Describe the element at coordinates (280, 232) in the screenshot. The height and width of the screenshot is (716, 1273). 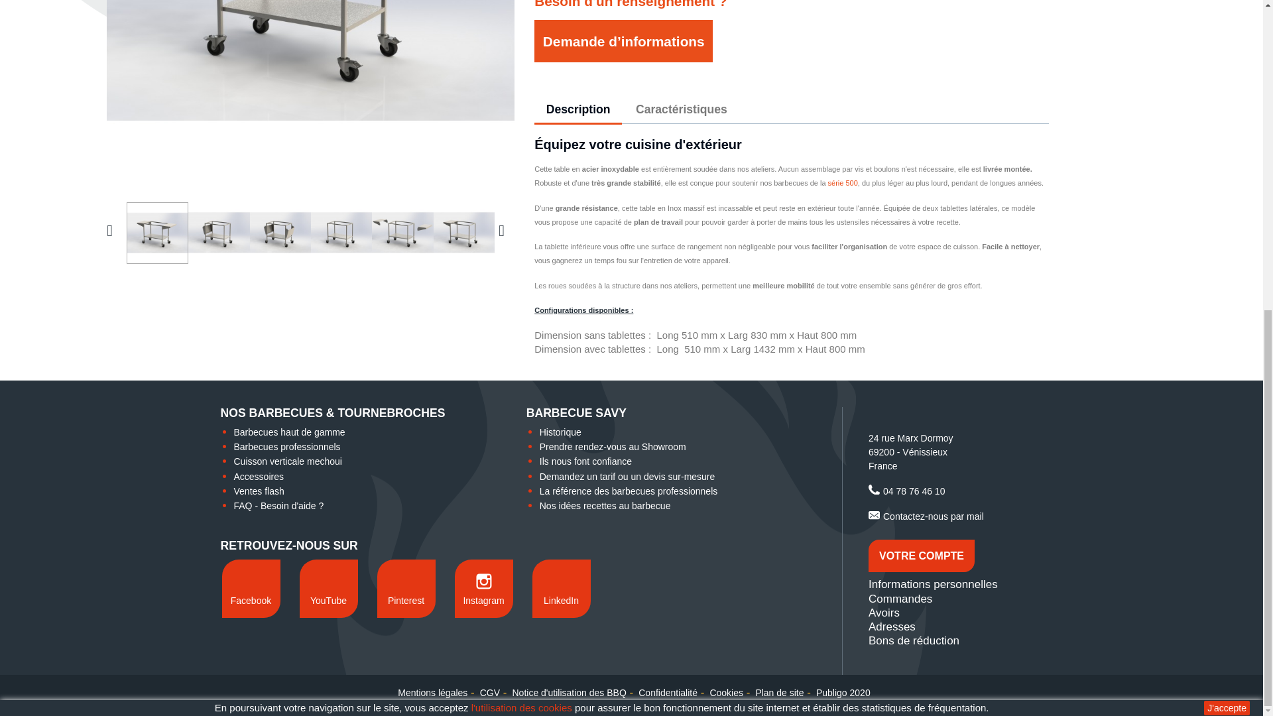
I see `Table inox pour barbecue` at that location.